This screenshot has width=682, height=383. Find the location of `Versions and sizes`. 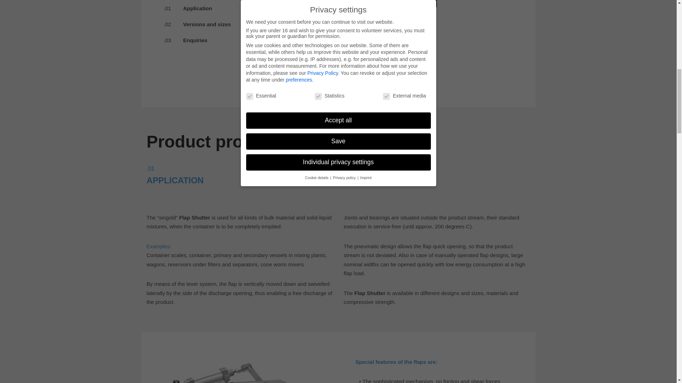

Versions and sizes is located at coordinates (207, 24).